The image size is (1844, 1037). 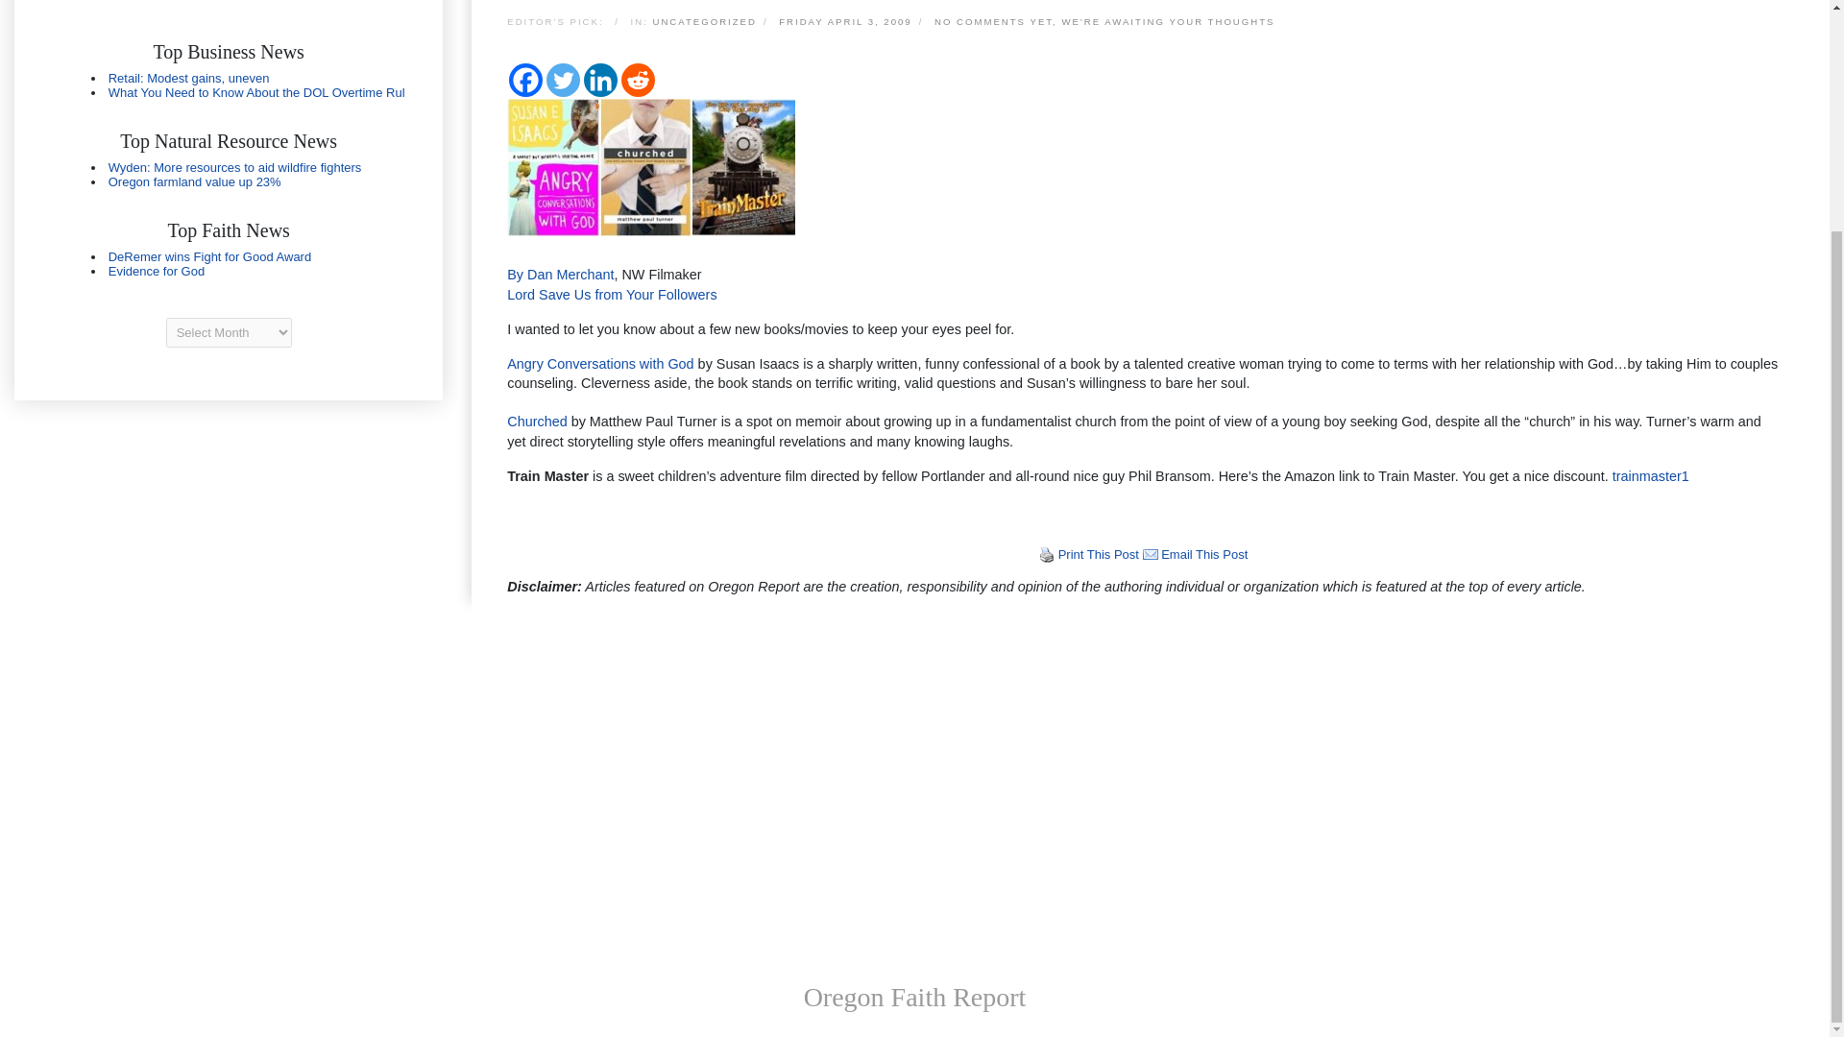 What do you see at coordinates (524, 80) in the screenshot?
I see `Facebook` at bounding box center [524, 80].